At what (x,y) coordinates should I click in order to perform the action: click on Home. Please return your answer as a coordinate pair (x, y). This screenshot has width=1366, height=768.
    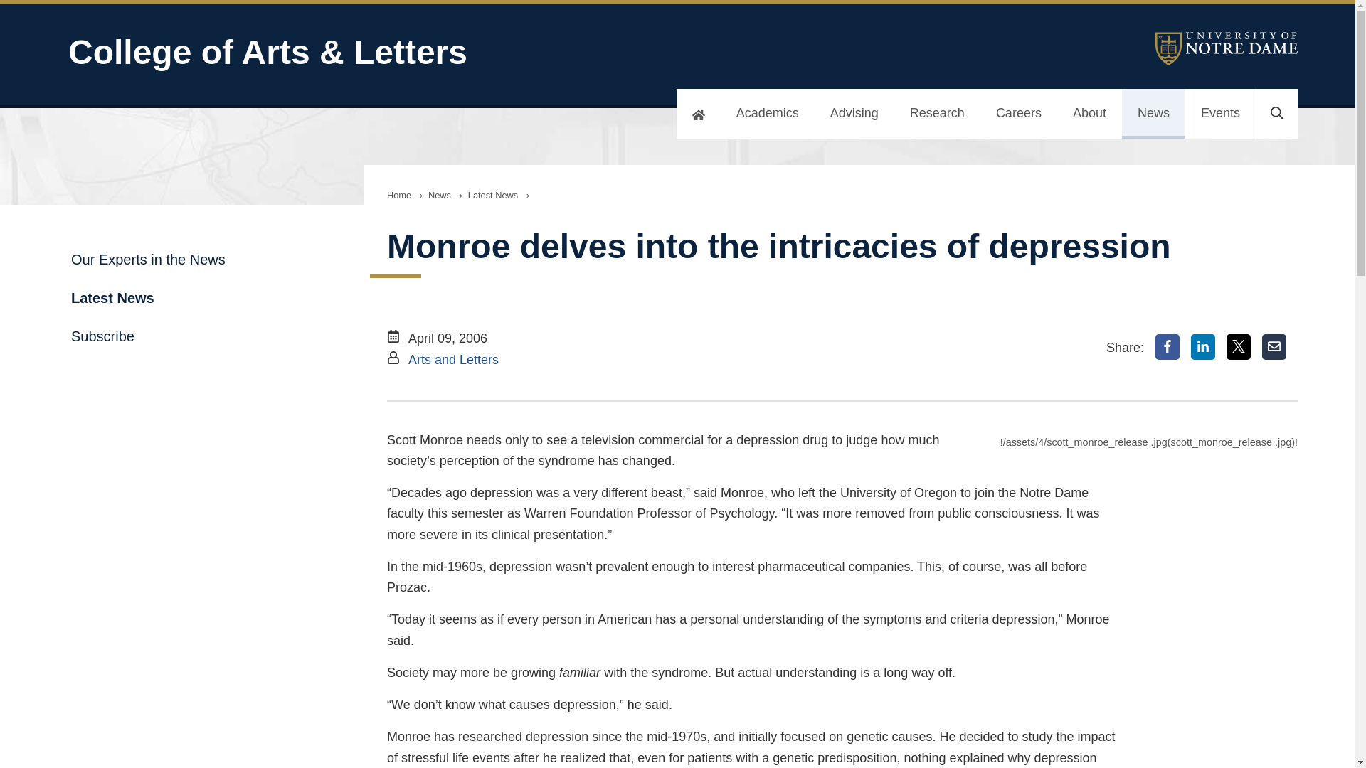
    Looking at the image, I should click on (398, 195).